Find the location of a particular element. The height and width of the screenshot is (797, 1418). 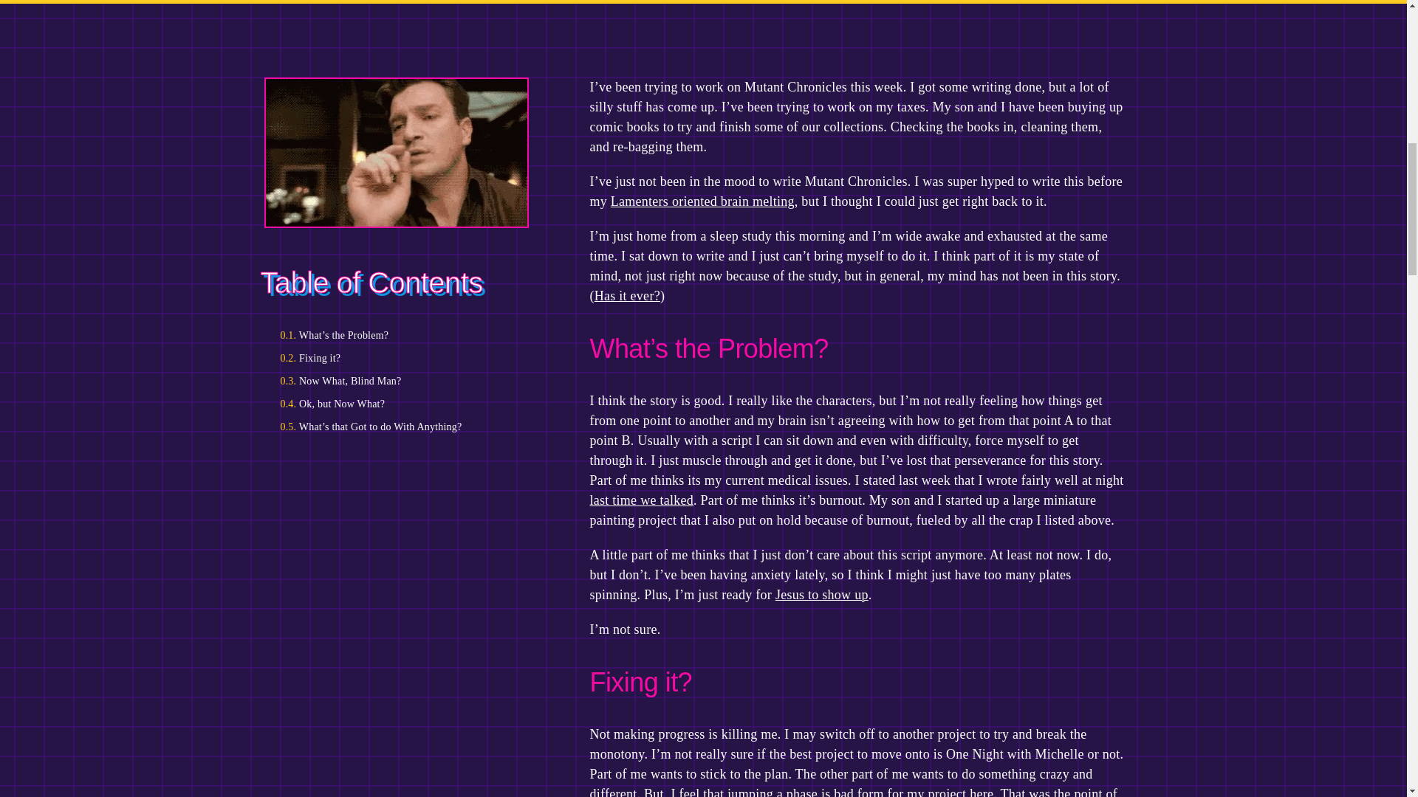

Now What, Blind Man? is located at coordinates (401, 381).